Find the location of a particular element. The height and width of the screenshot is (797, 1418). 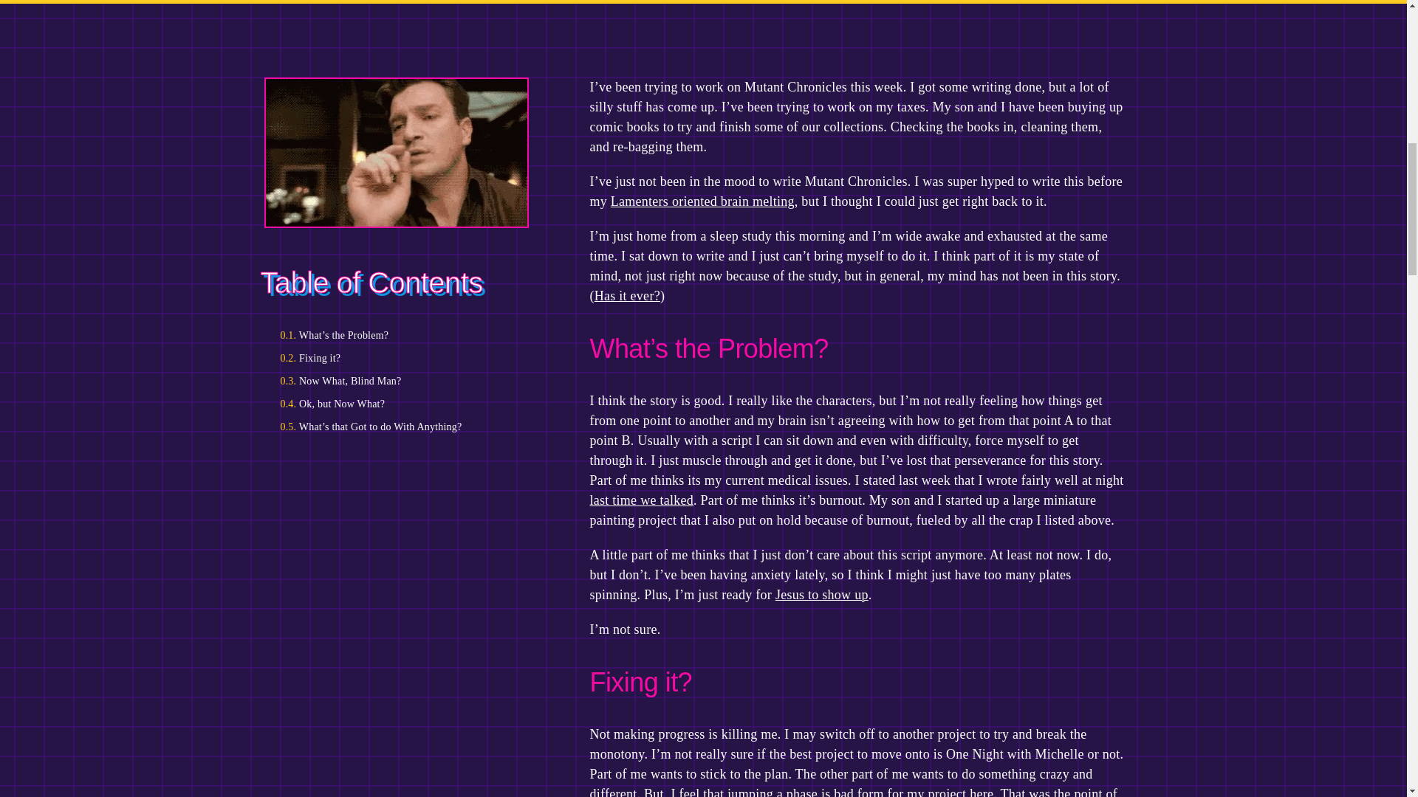

Now What, Blind Man? is located at coordinates (401, 381).